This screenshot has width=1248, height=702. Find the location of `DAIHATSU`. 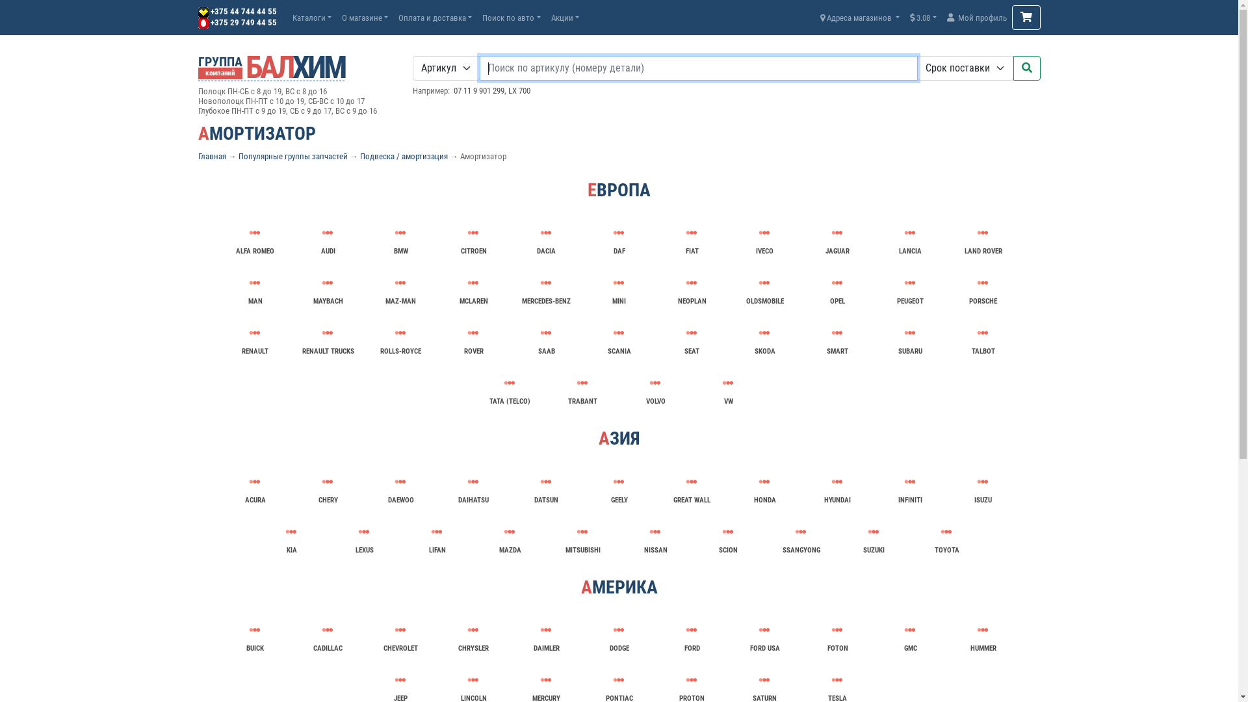

DAIHATSU is located at coordinates (473, 482).